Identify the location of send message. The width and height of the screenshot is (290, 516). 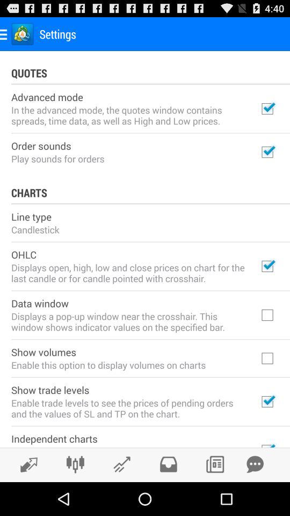
(255, 464).